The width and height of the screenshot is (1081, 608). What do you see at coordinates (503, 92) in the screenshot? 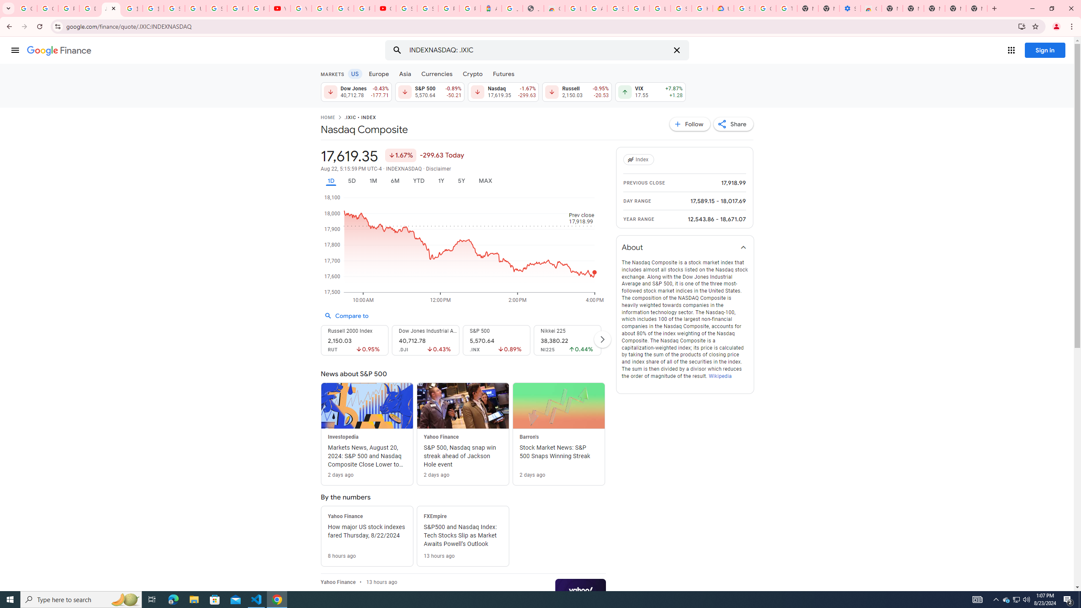
I see `Nasdaq 17,619.35 Down by 1.67% -299.63` at bounding box center [503, 92].